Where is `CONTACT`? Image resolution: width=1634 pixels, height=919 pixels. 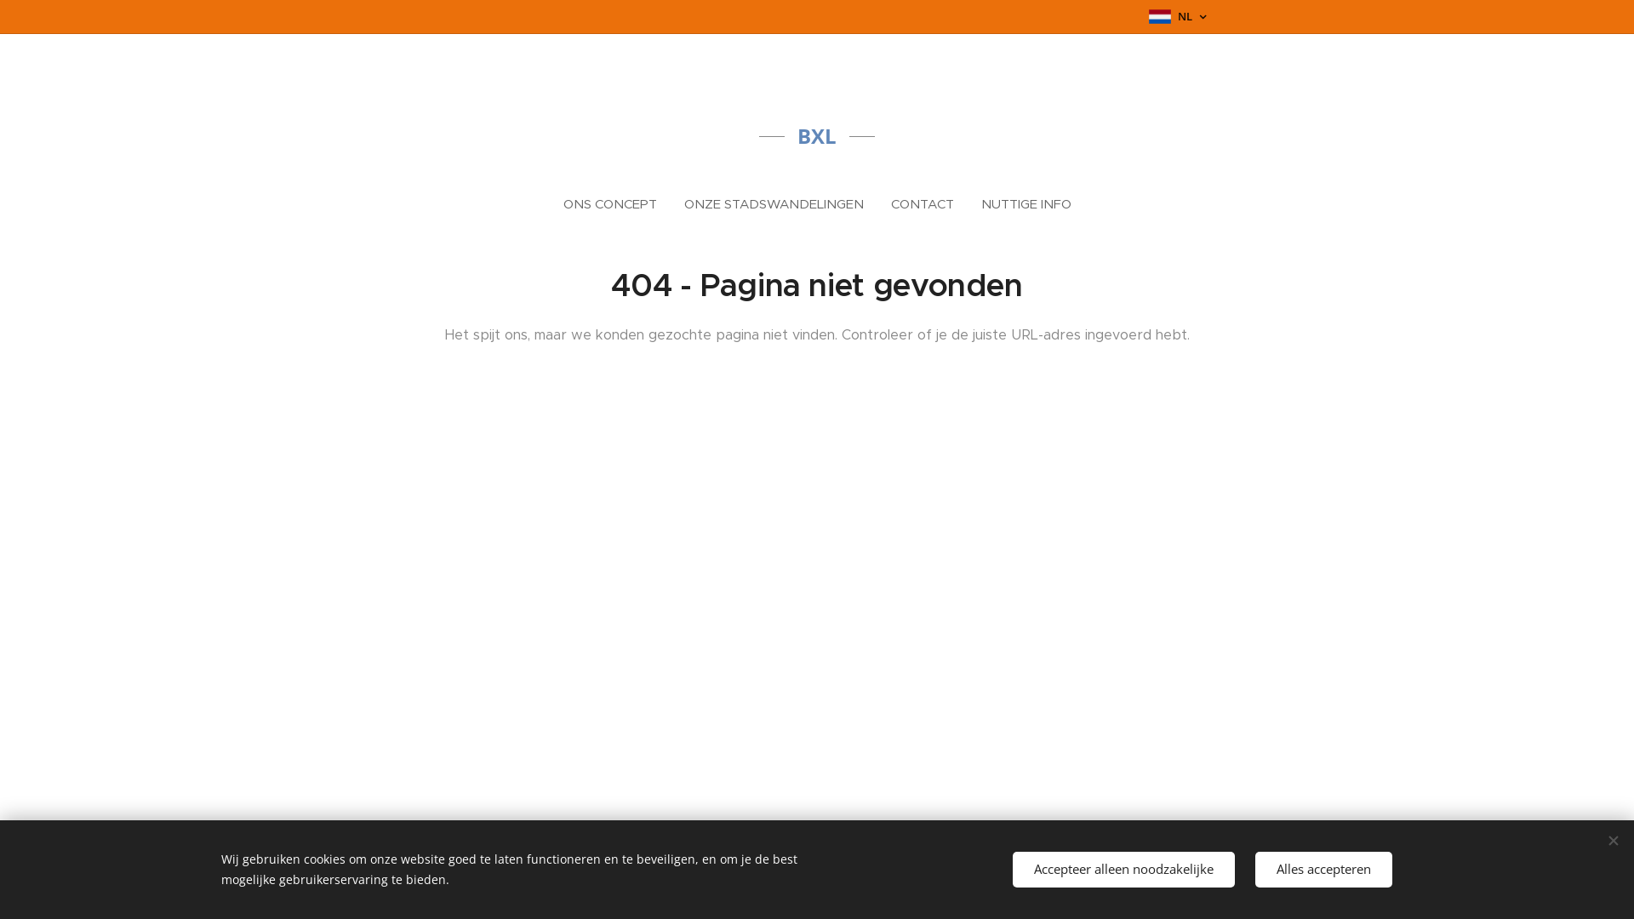
CONTACT is located at coordinates (922, 204).